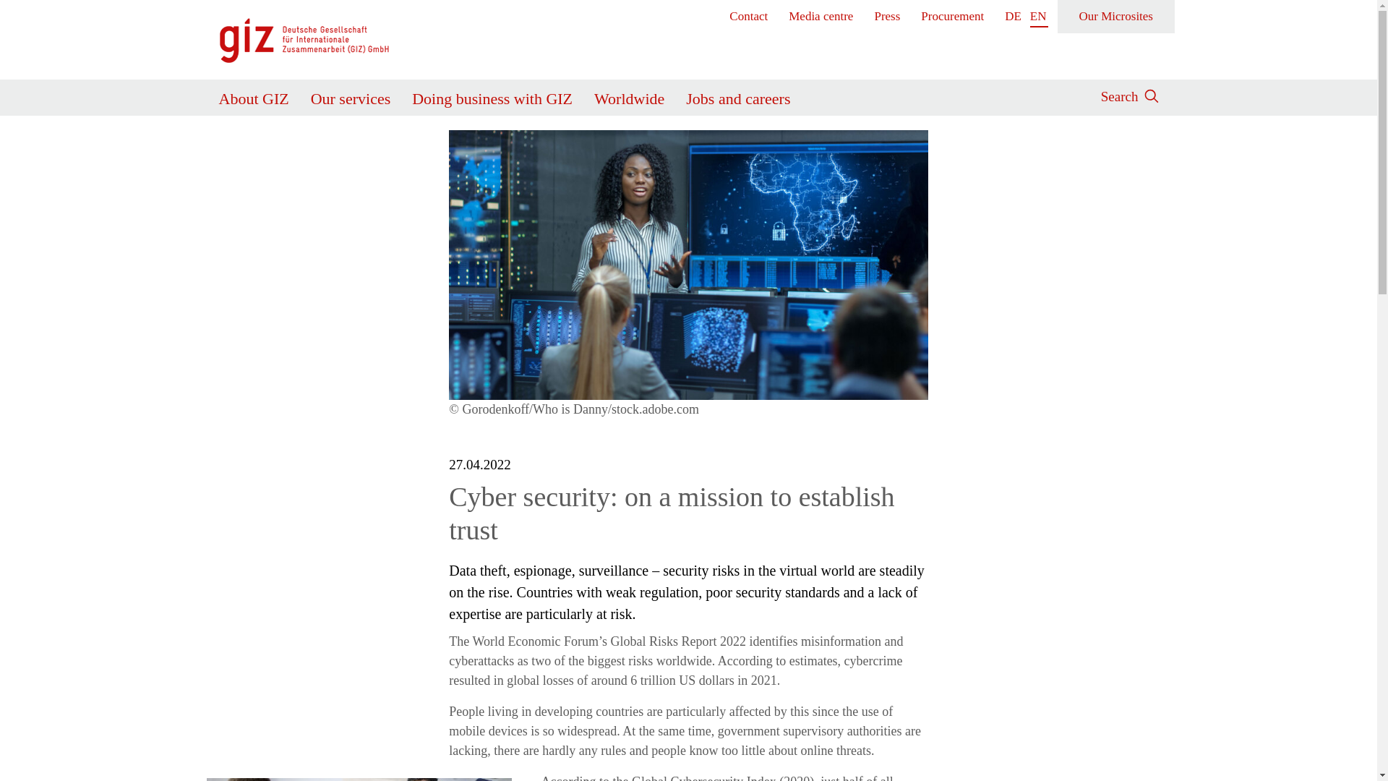 The height and width of the screenshot is (781, 1388). What do you see at coordinates (1038, 17) in the screenshot?
I see `EN` at bounding box center [1038, 17].